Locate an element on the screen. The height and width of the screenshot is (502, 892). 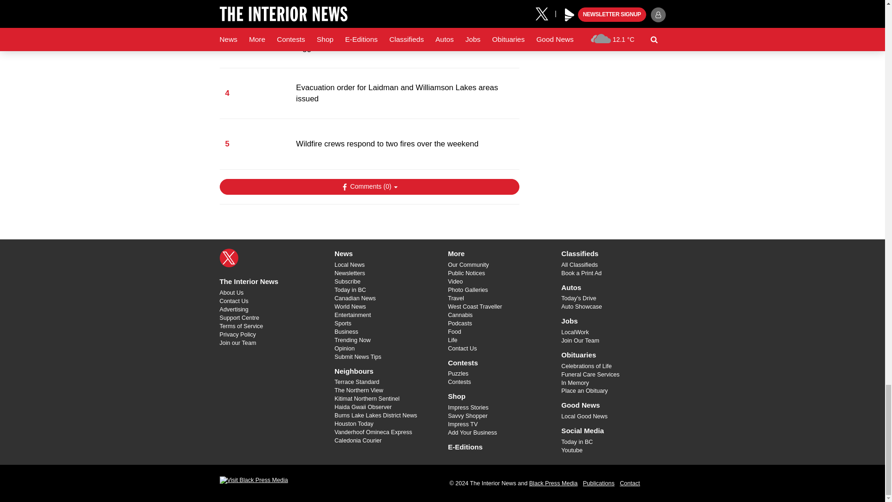
X is located at coordinates (229, 258).